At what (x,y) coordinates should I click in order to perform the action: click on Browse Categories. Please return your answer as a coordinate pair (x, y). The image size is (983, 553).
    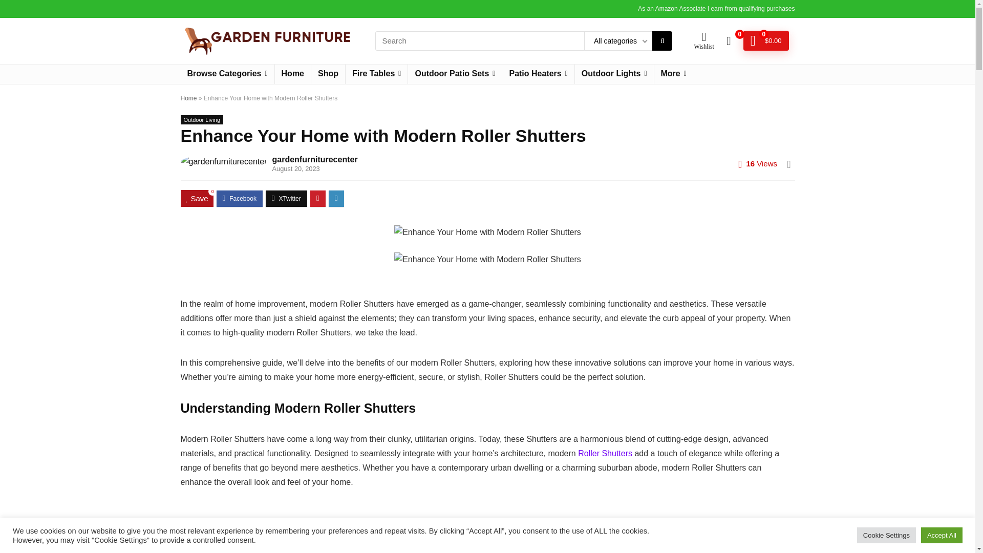
    Looking at the image, I should click on (227, 74).